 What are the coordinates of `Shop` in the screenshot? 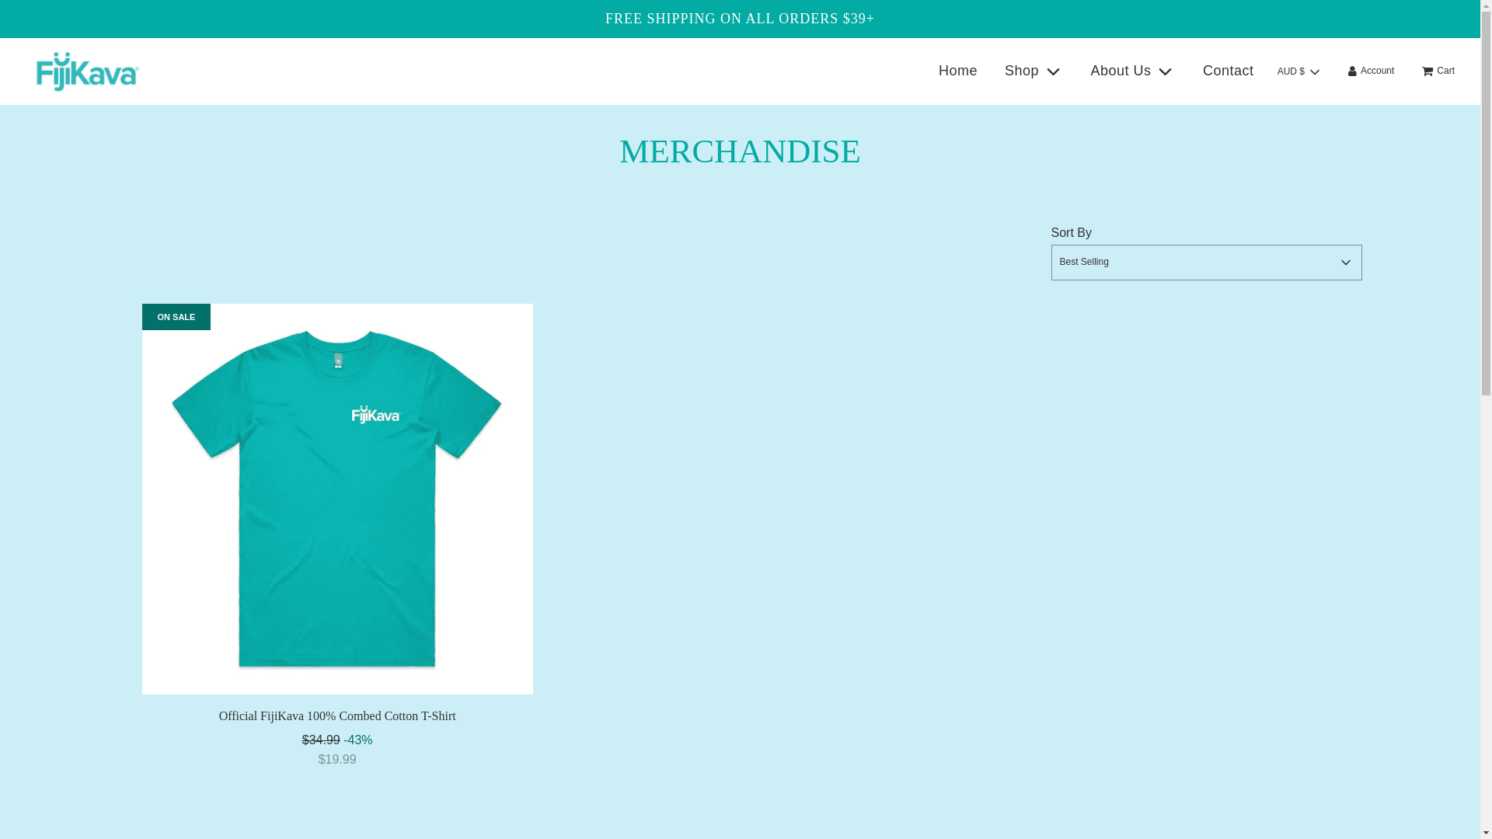 It's located at (1034, 70).